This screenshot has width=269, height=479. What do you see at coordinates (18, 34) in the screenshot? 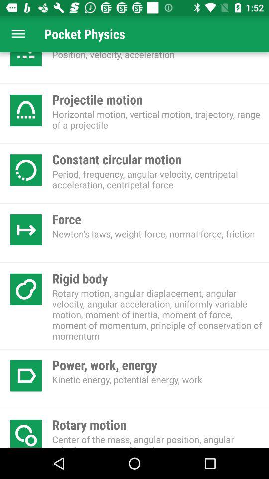
I see `tap the app to the left of pocket physics app` at bounding box center [18, 34].